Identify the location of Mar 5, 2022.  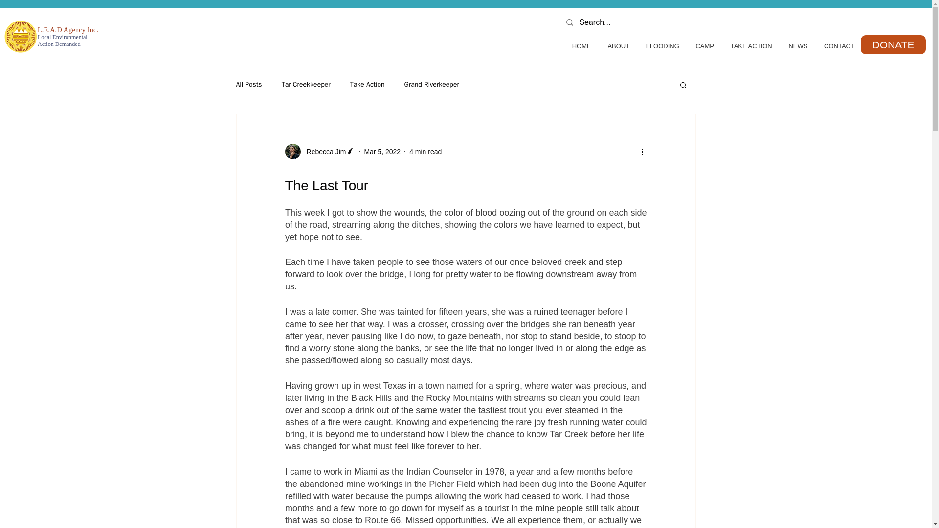
(382, 152).